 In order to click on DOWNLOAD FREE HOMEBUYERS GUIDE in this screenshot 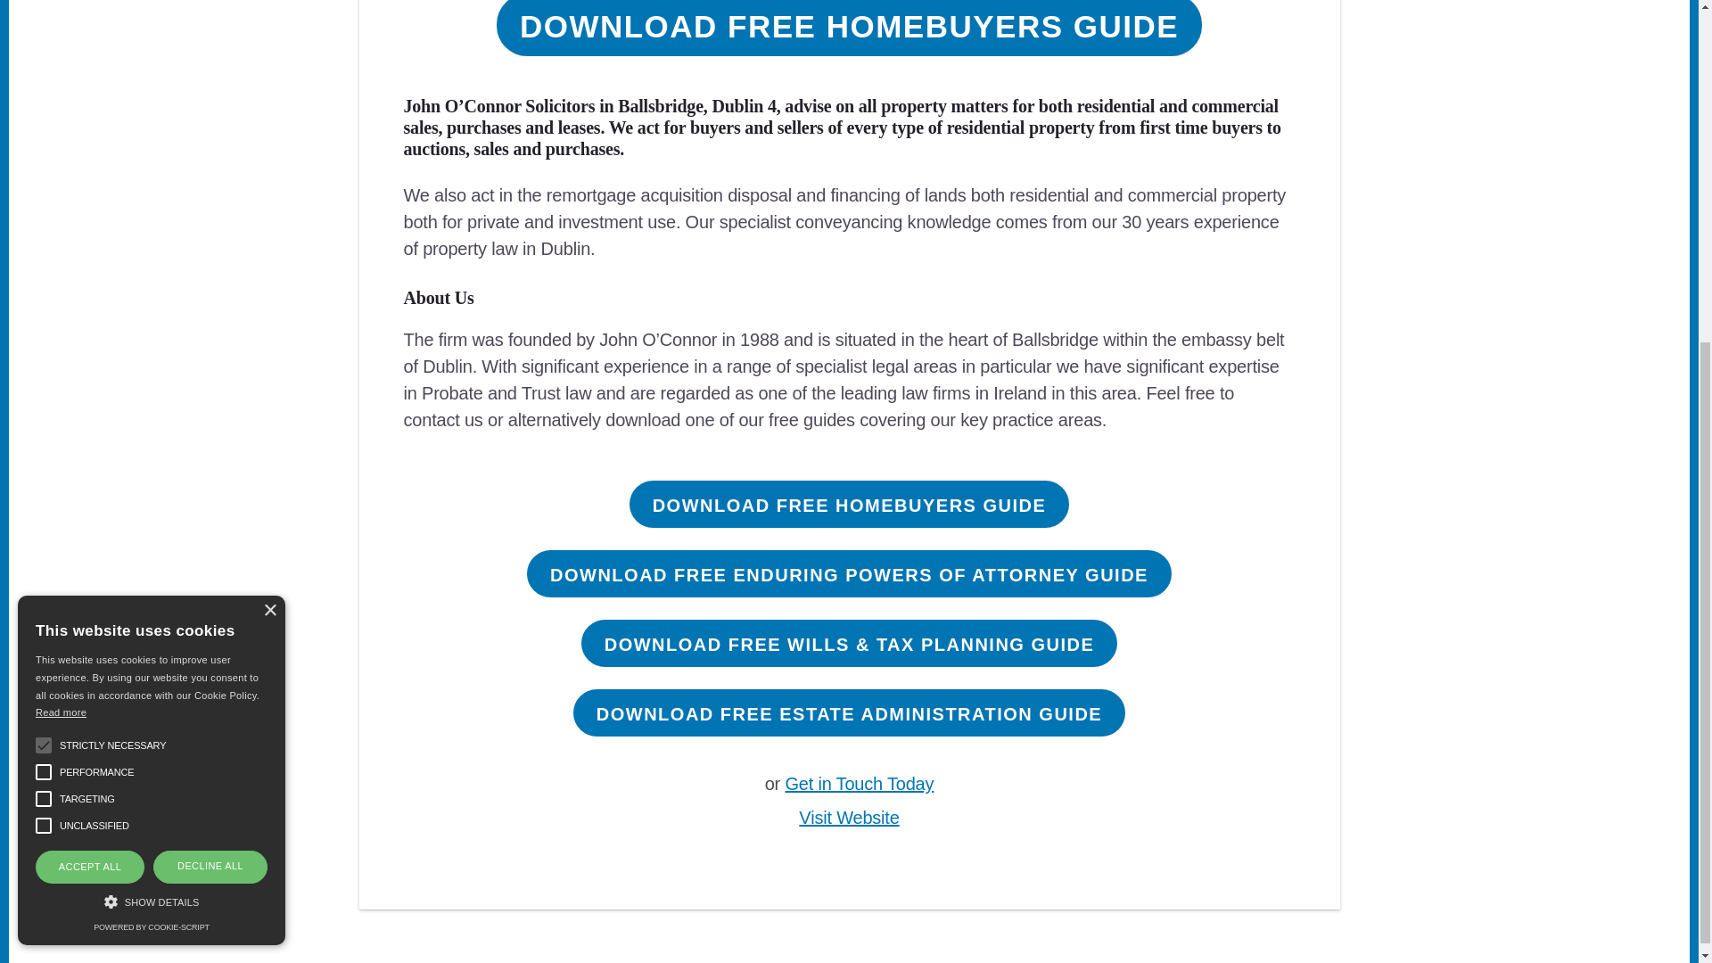, I will do `click(850, 503)`.